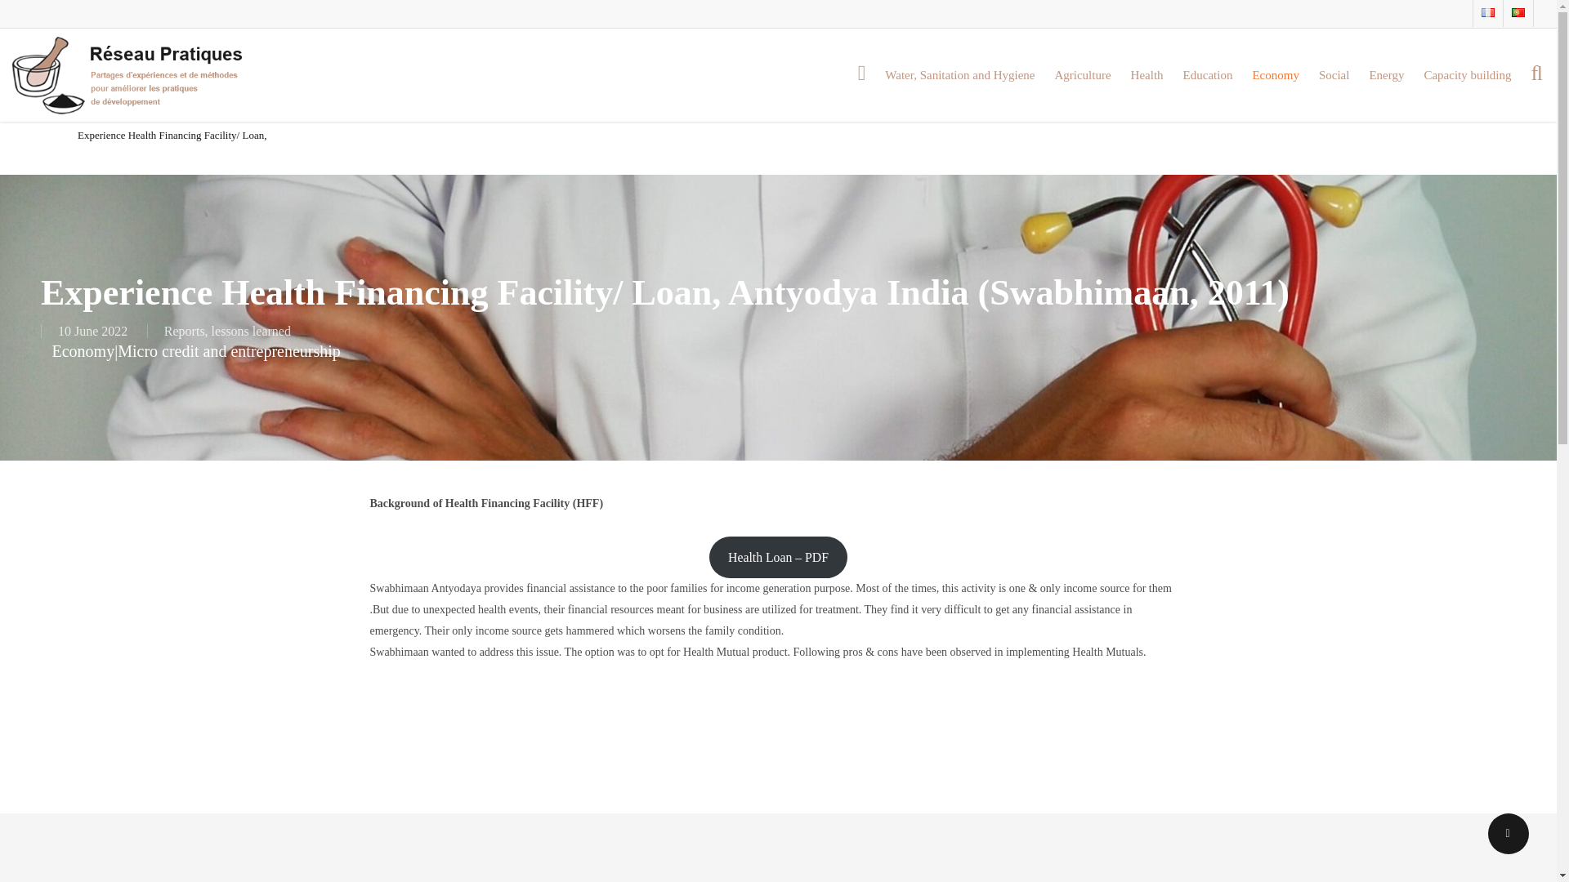 The image size is (1569, 882). I want to click on Education, so click(1208, 75).